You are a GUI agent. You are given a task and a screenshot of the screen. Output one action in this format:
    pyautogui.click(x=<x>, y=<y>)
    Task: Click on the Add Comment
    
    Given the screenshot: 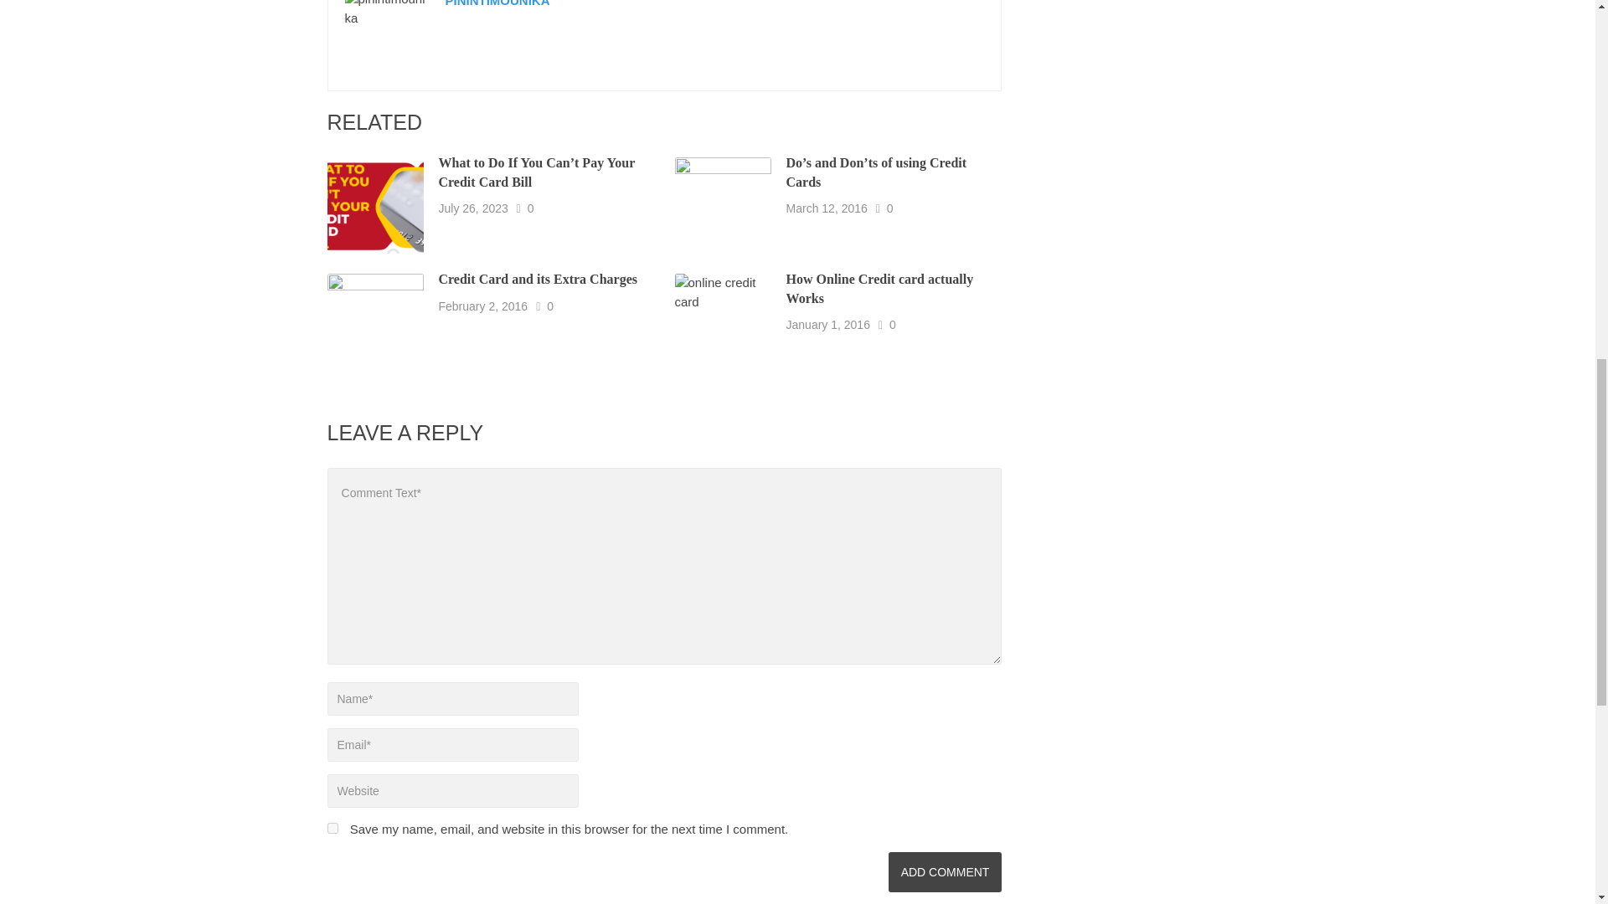 What is the action you would take?
    pyautogui.click(x=945, y=872)
    